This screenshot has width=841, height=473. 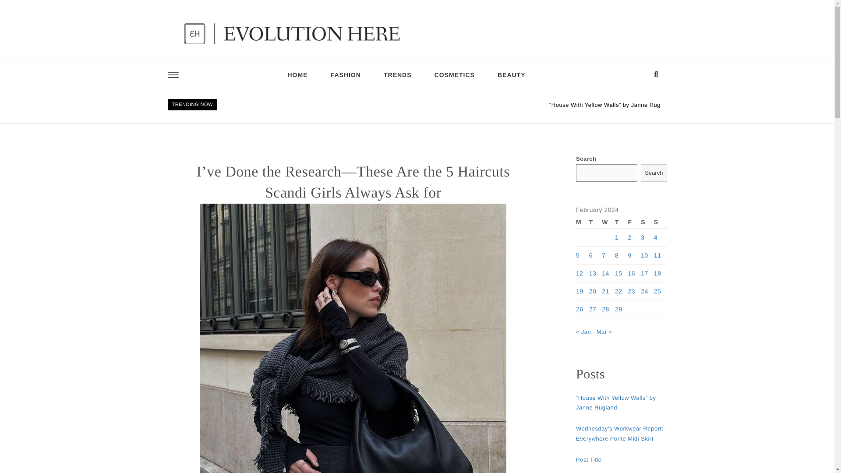 I want to click on TRENDS, so click(x=398, y=74).